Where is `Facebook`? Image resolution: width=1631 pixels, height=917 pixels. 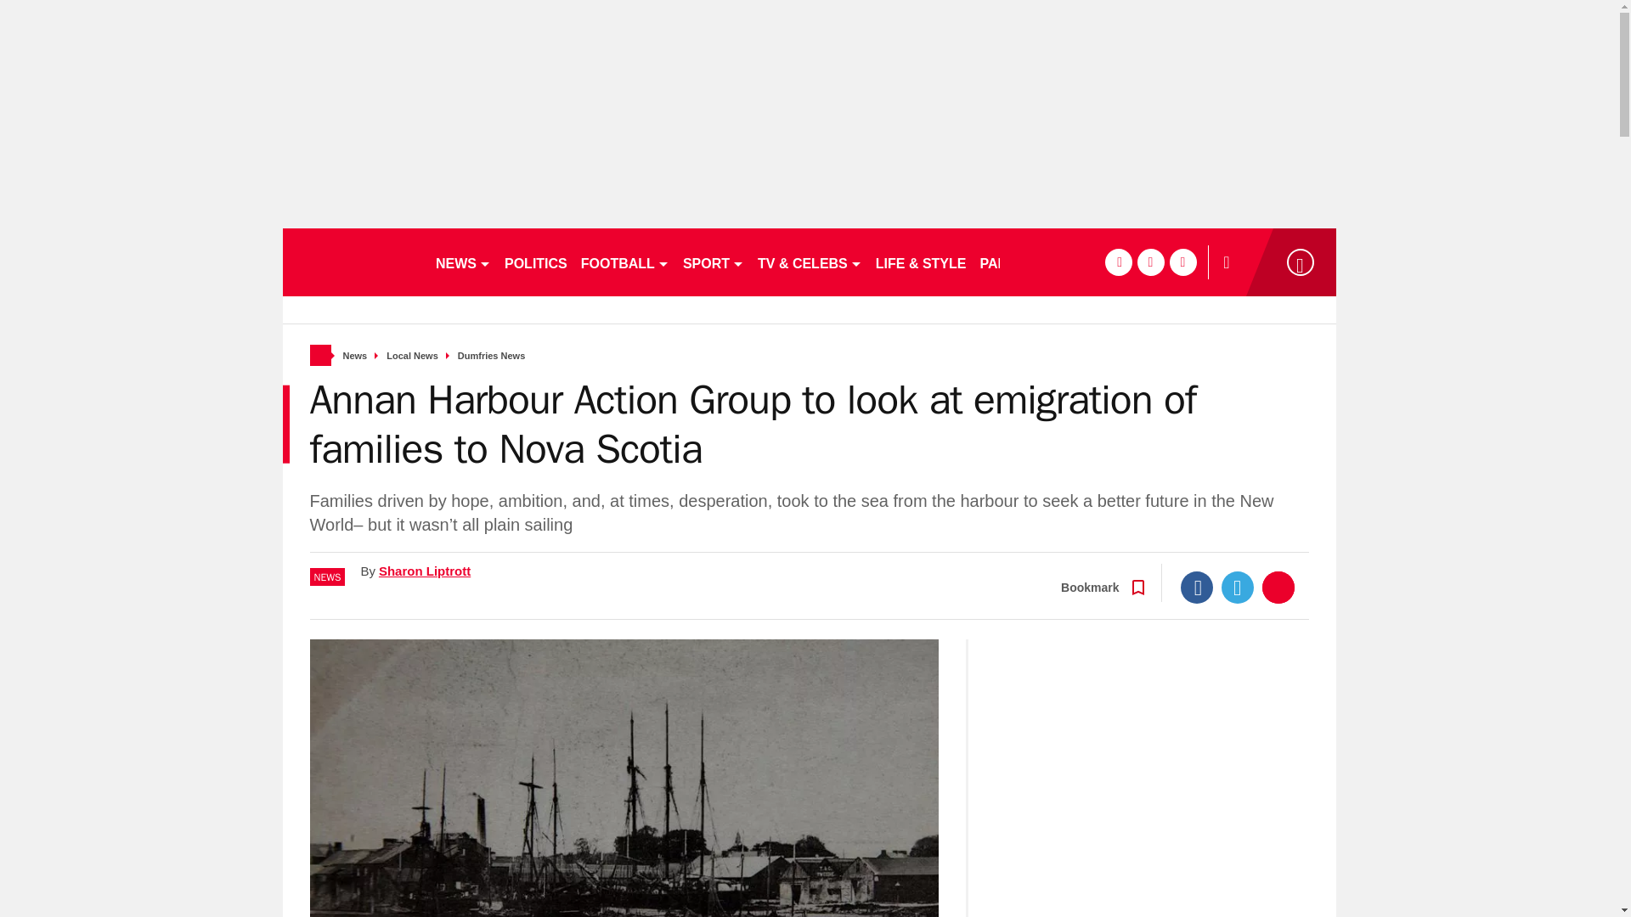 Facebook is located at coordinates (1197, 587).